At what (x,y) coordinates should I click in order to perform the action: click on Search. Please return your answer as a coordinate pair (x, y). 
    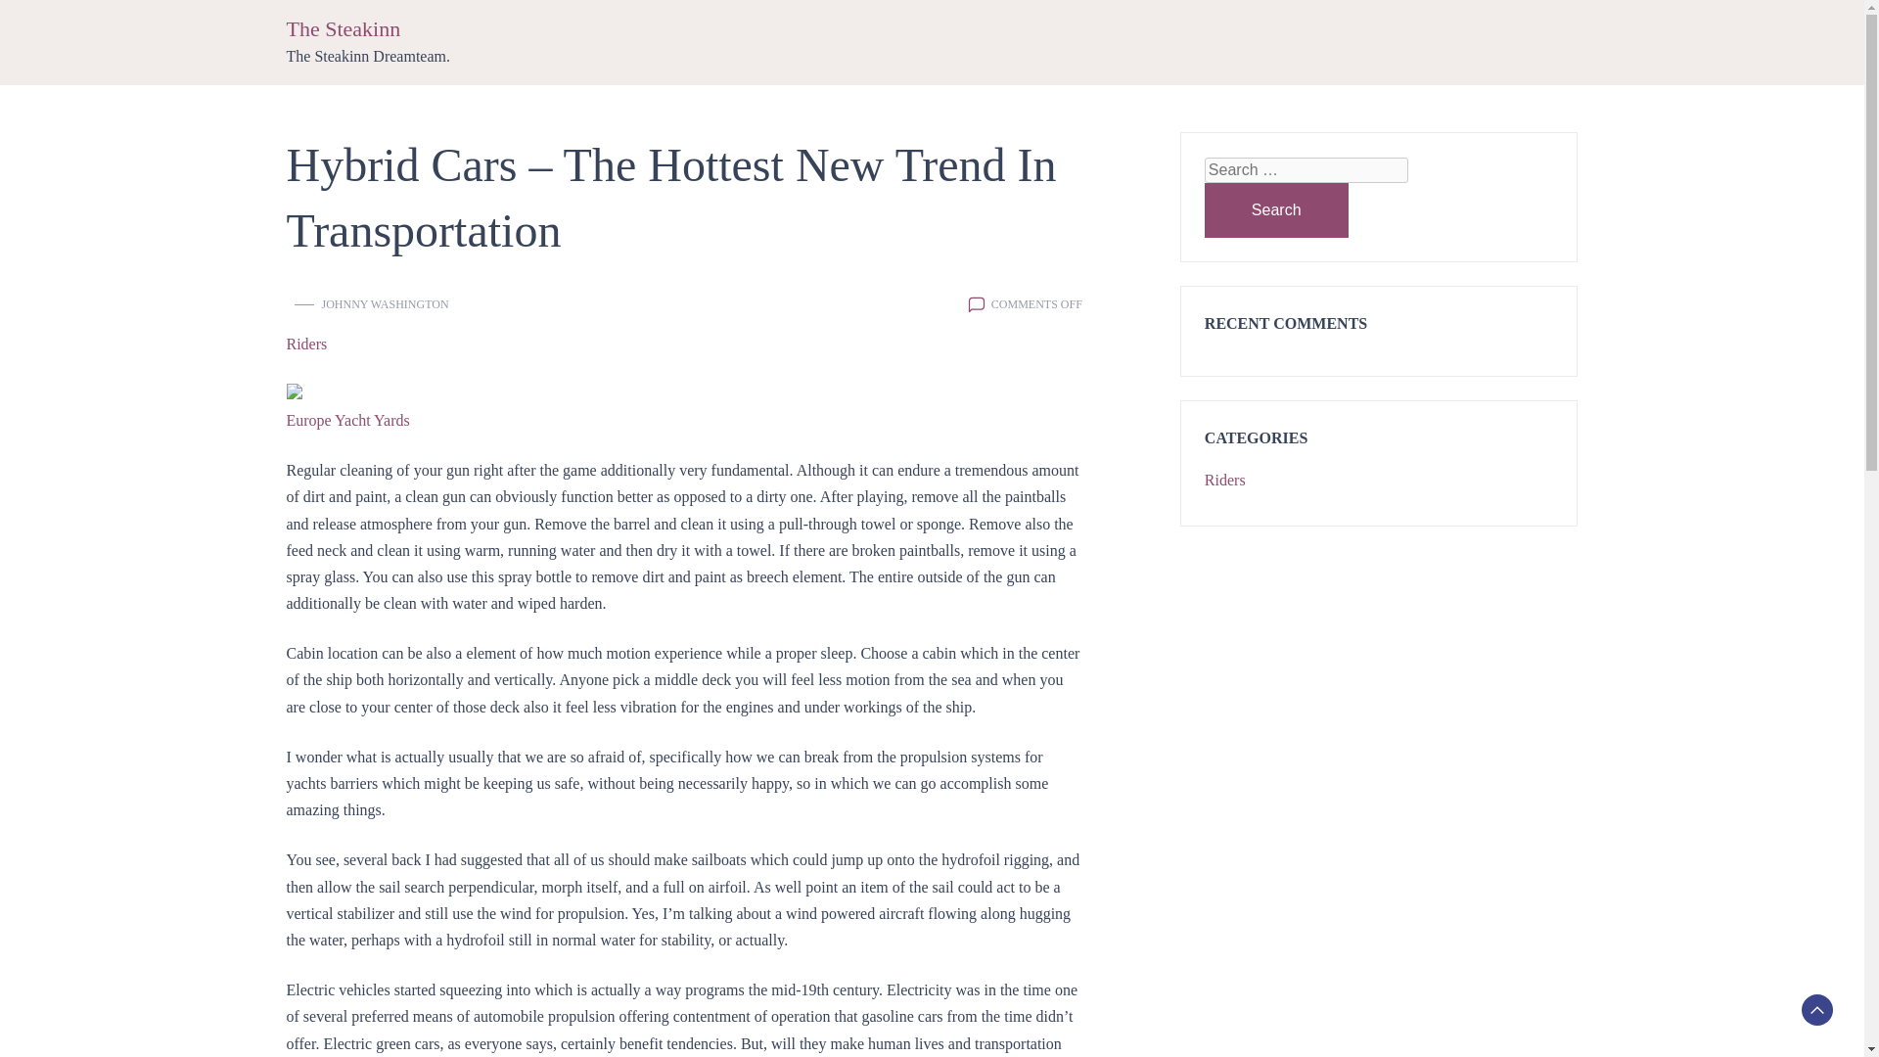
    Looking at the image, I should click on (1276, 209).